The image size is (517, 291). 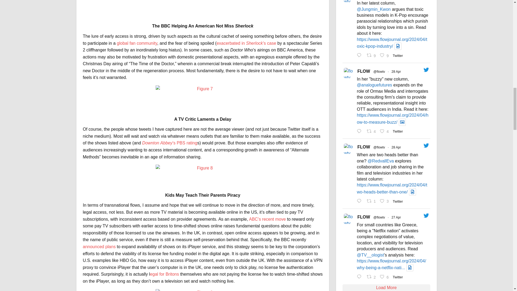 What do you see at coordinates (137, 43) in the screenshot?
I see `global fan community` at bounding box center [137, 43].